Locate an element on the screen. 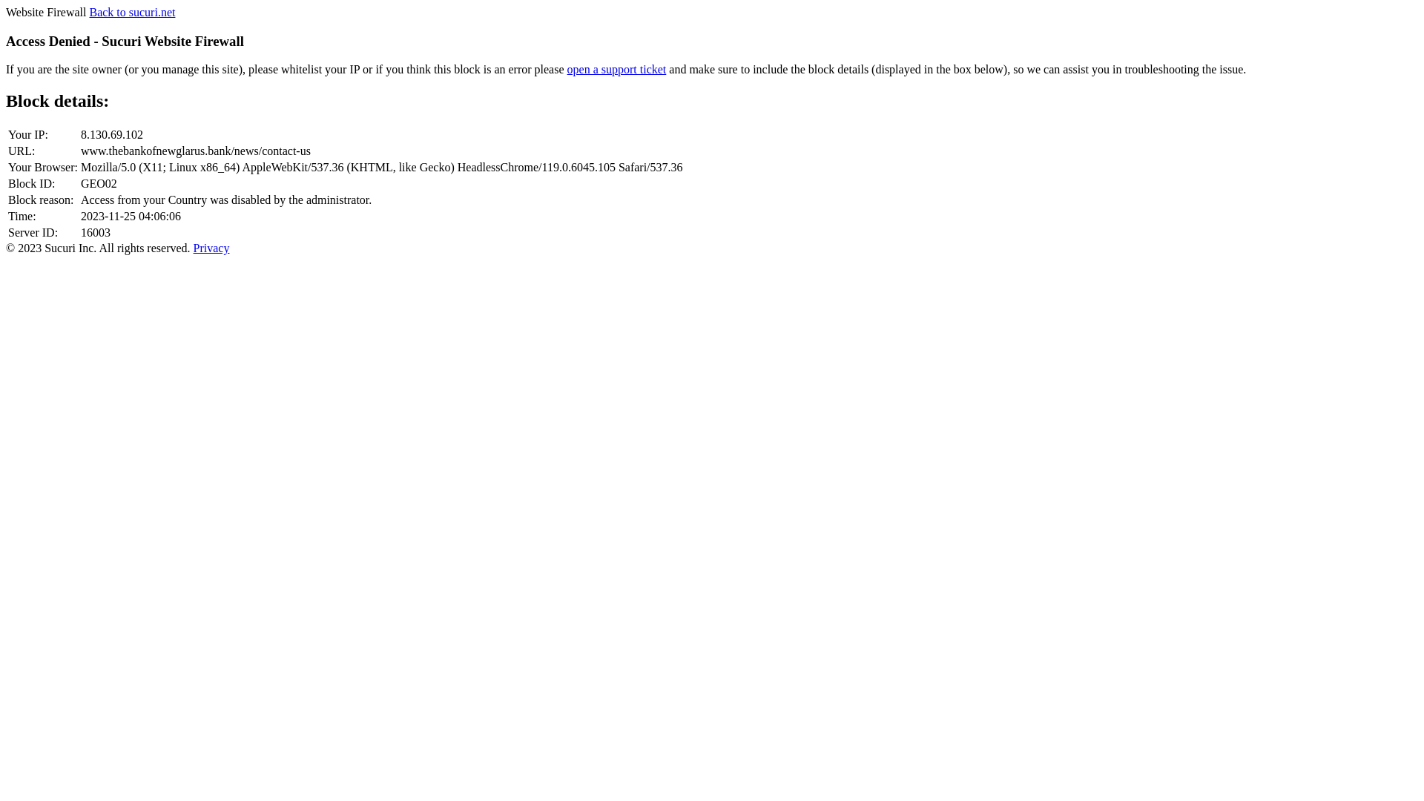 The height and width of the screenshot is (801, 1424). open a support ticket is located at coordinates (617, 70).